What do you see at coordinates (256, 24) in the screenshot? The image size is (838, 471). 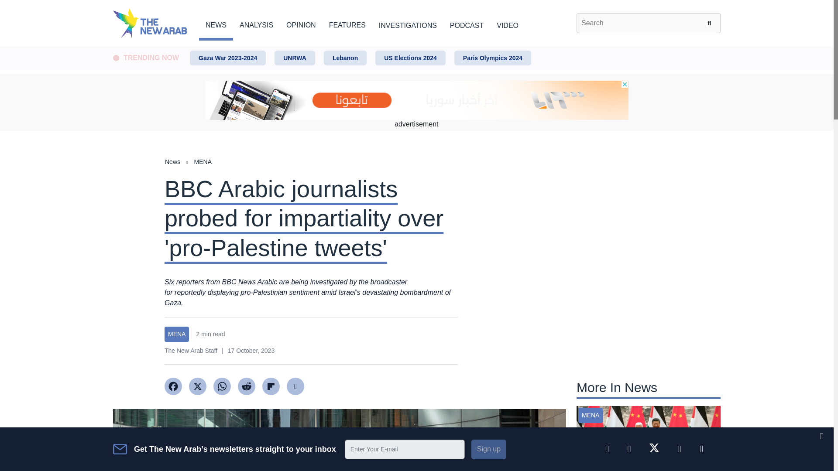 I see `ANALYSIS` at bounding box center [256, 24].